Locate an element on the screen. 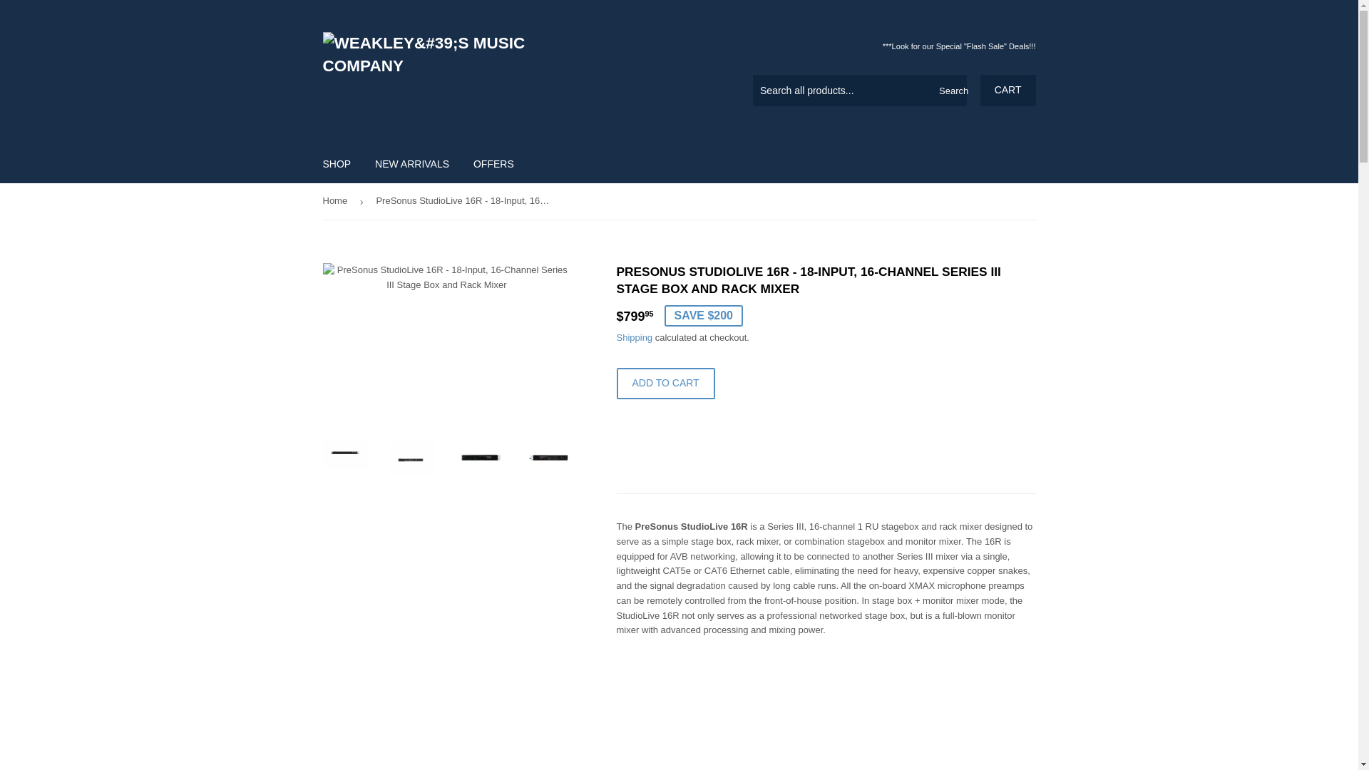 The image size is (1369, 770). CART is located at coordinates (1008, 90).